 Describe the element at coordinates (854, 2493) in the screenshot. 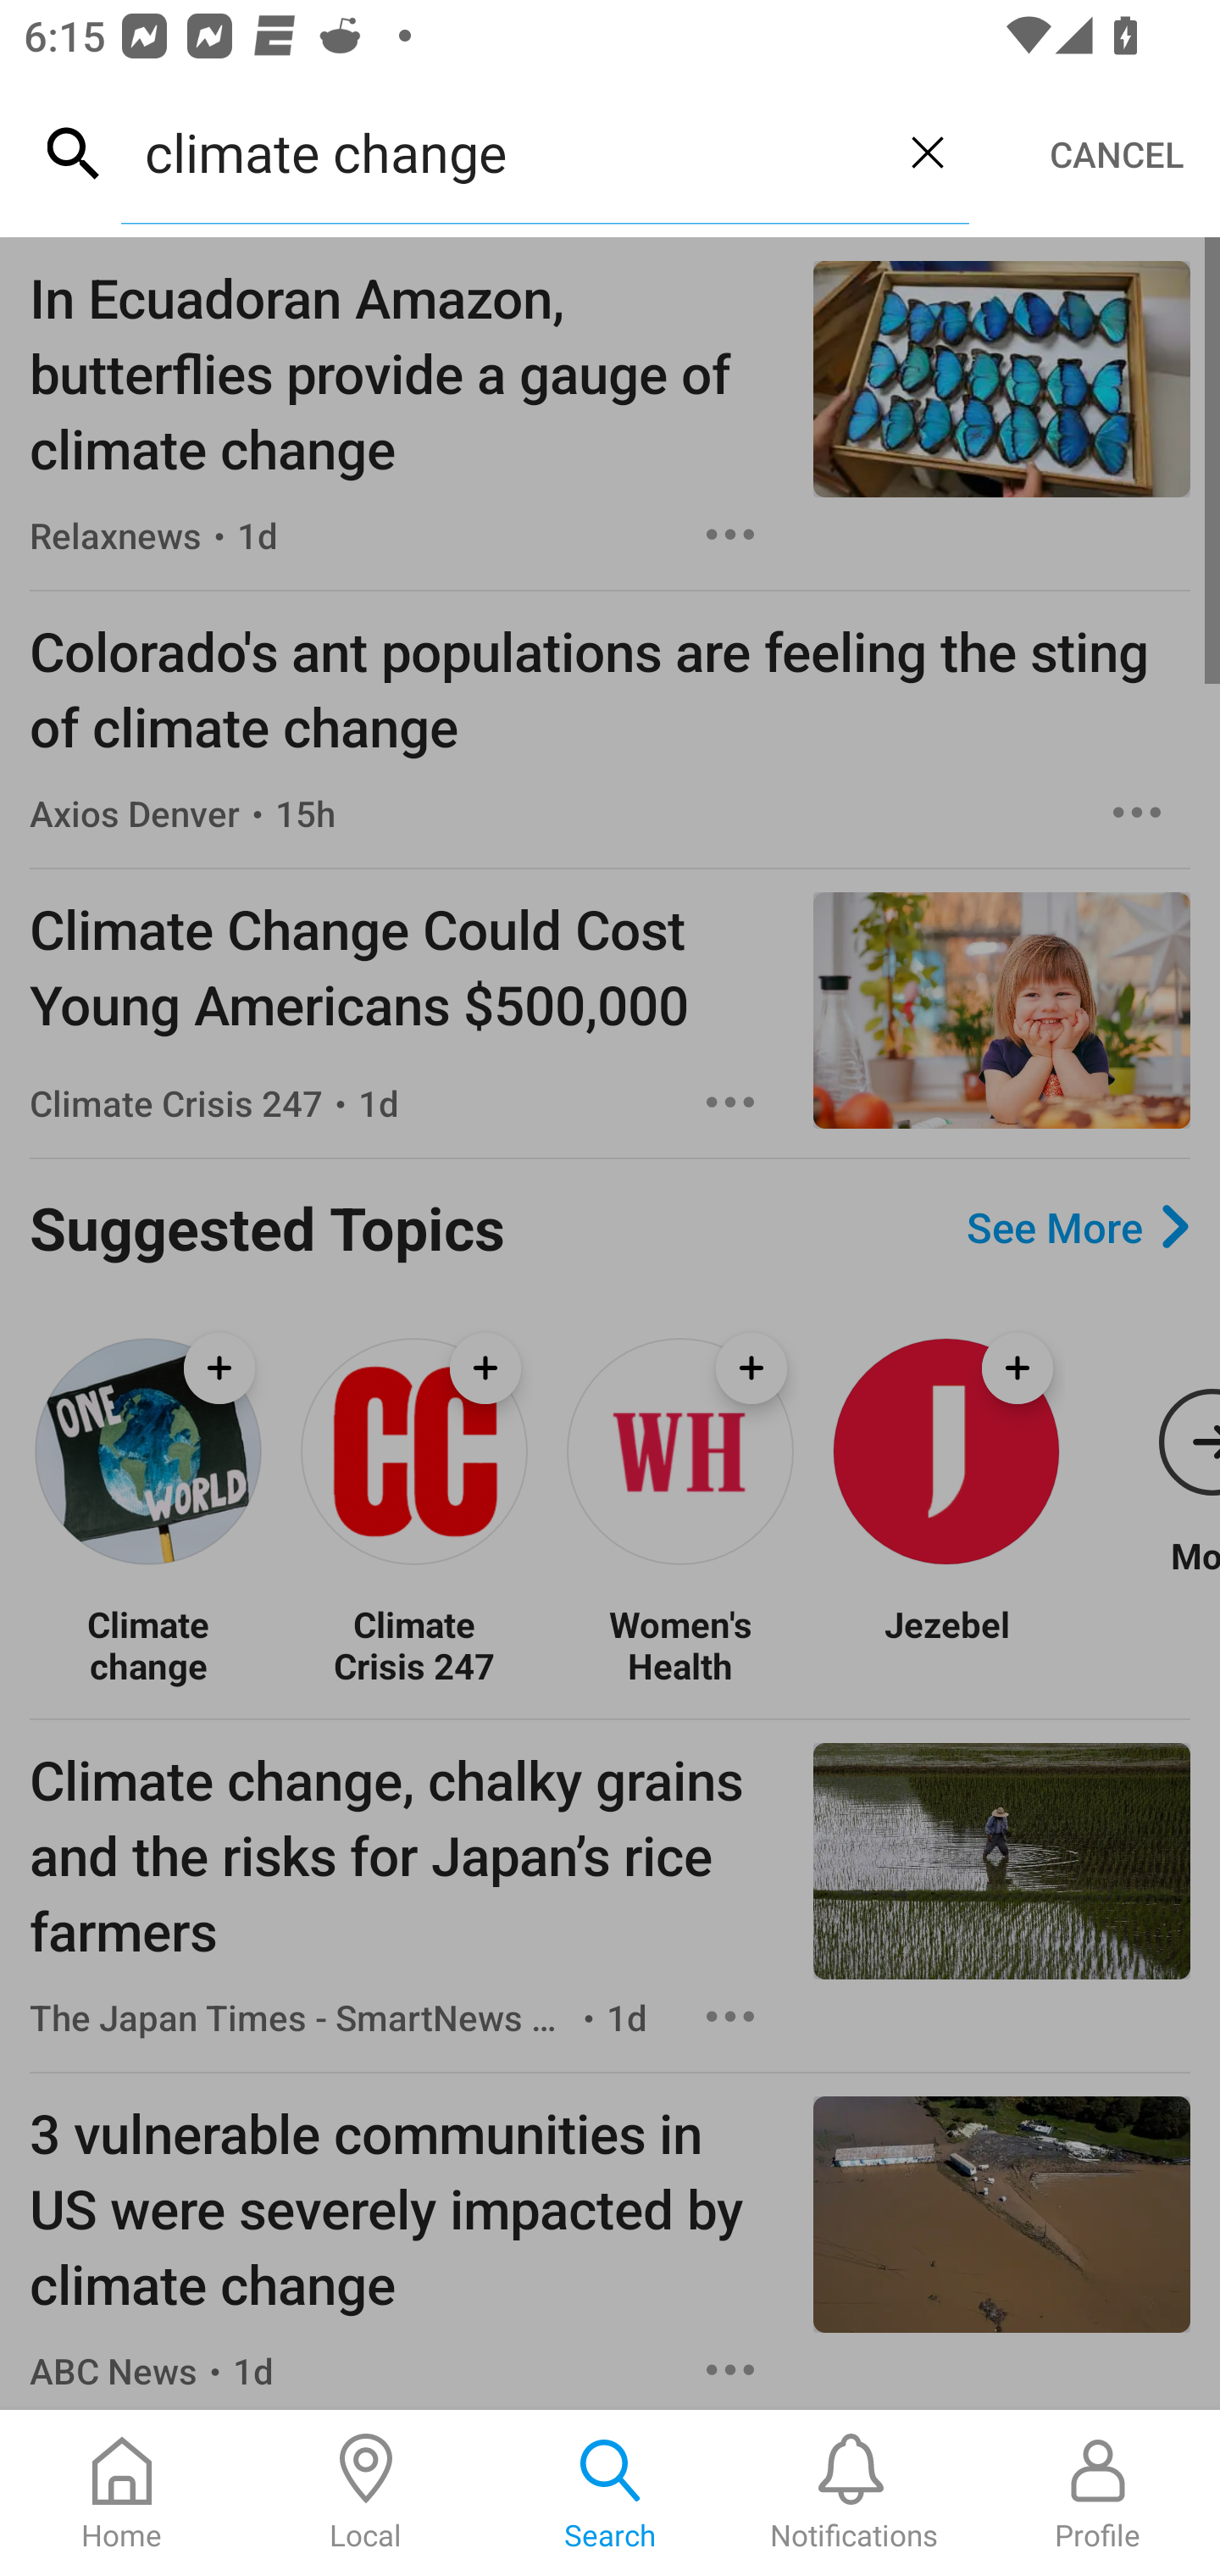

I see `Notifications` at that location.